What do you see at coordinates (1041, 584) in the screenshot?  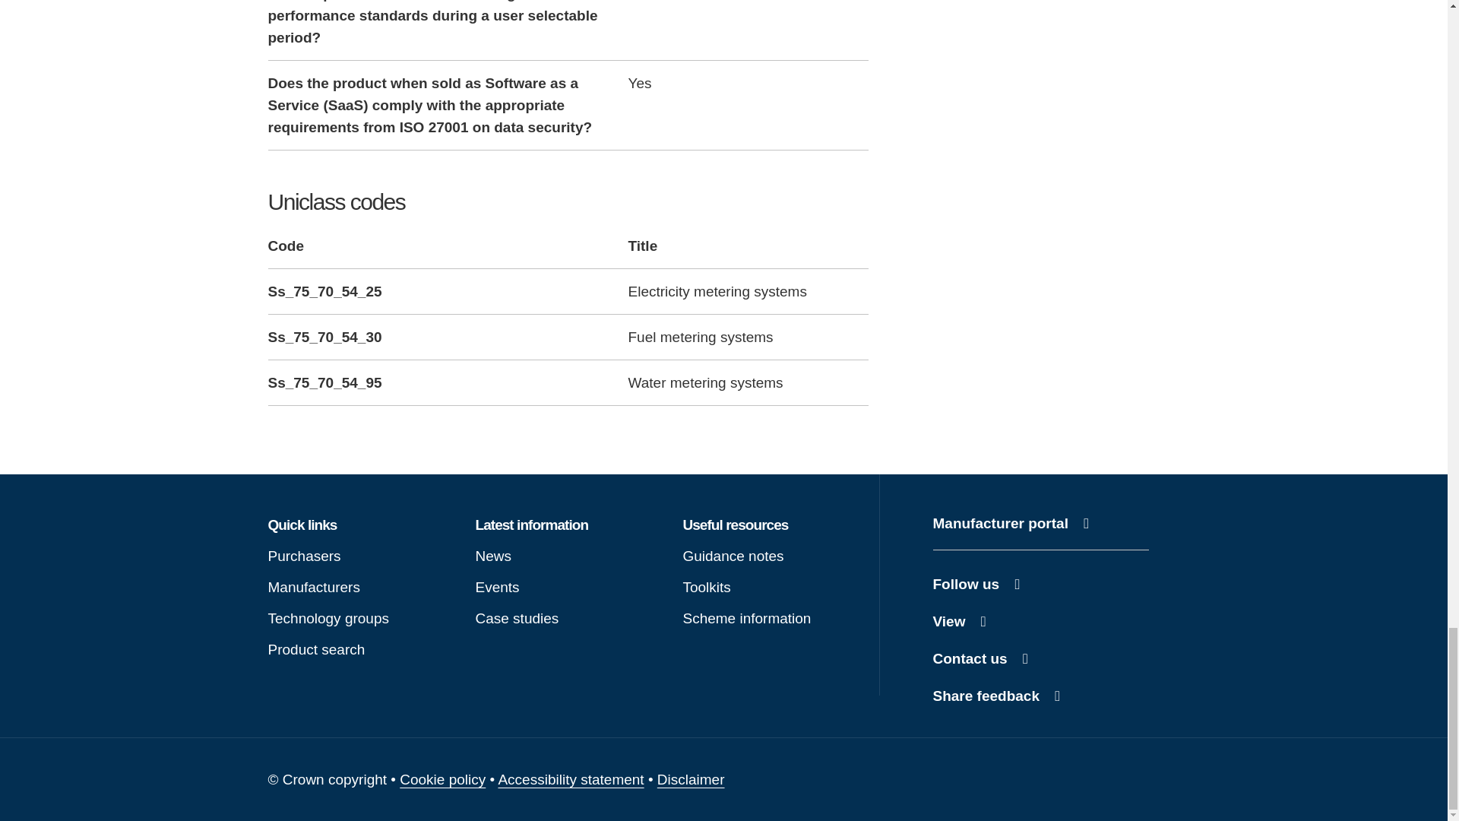 I see `Purchasers` at bounding box center [1041, 584].